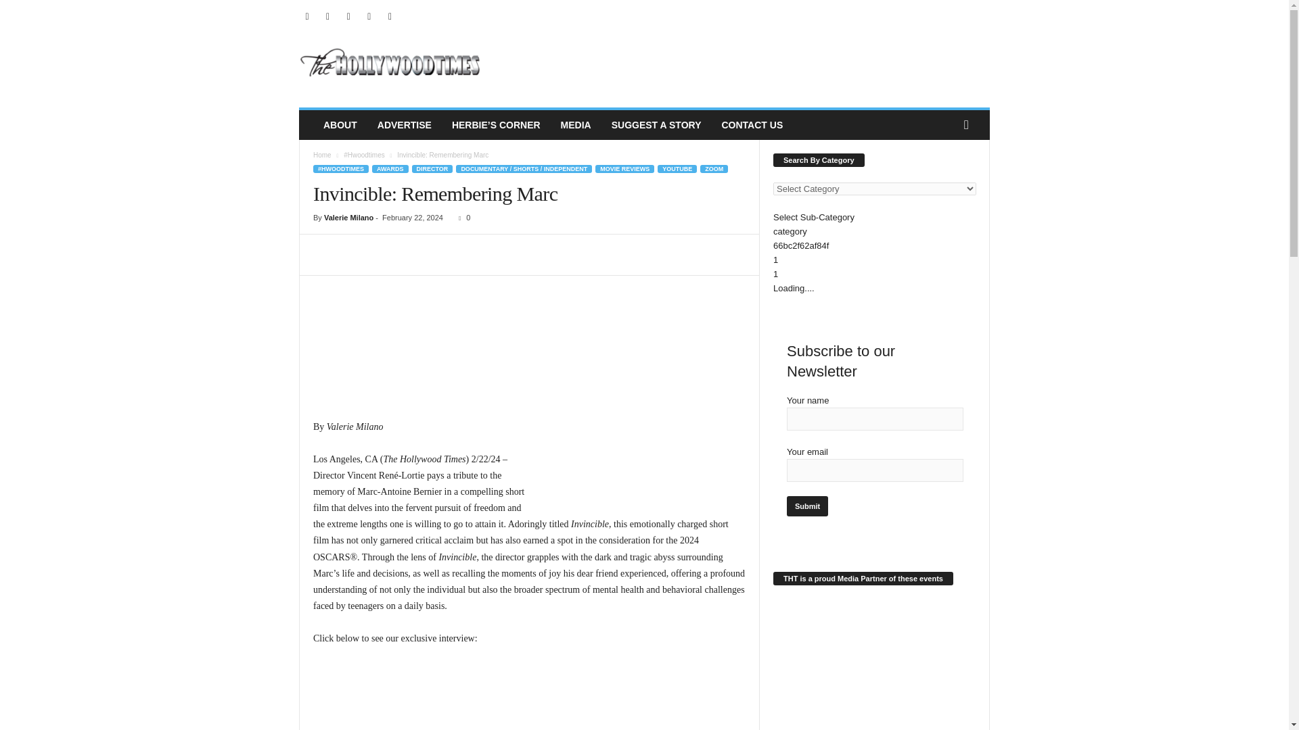 The height and width of the screenshot is (730, 1299). What do you see at coordinates (751, 125) in the screenshot?
I see `CONTACT US` at bounding box center [751, 125].